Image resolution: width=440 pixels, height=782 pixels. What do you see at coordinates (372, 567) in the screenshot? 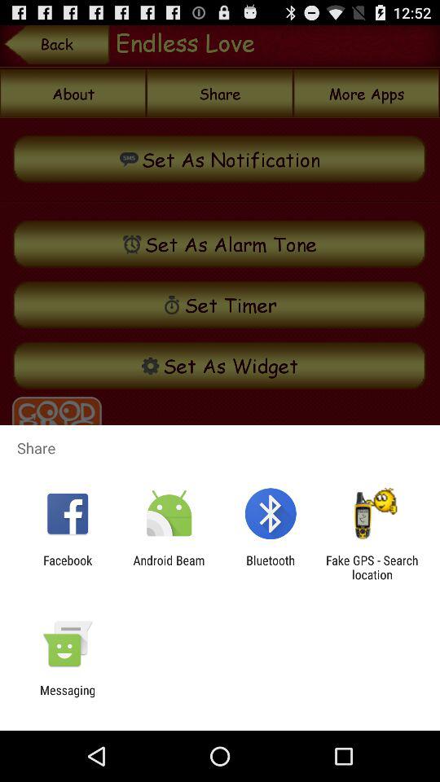
I see `turn on the item to the right of the bluetooth` at bounding box center [372, 567].